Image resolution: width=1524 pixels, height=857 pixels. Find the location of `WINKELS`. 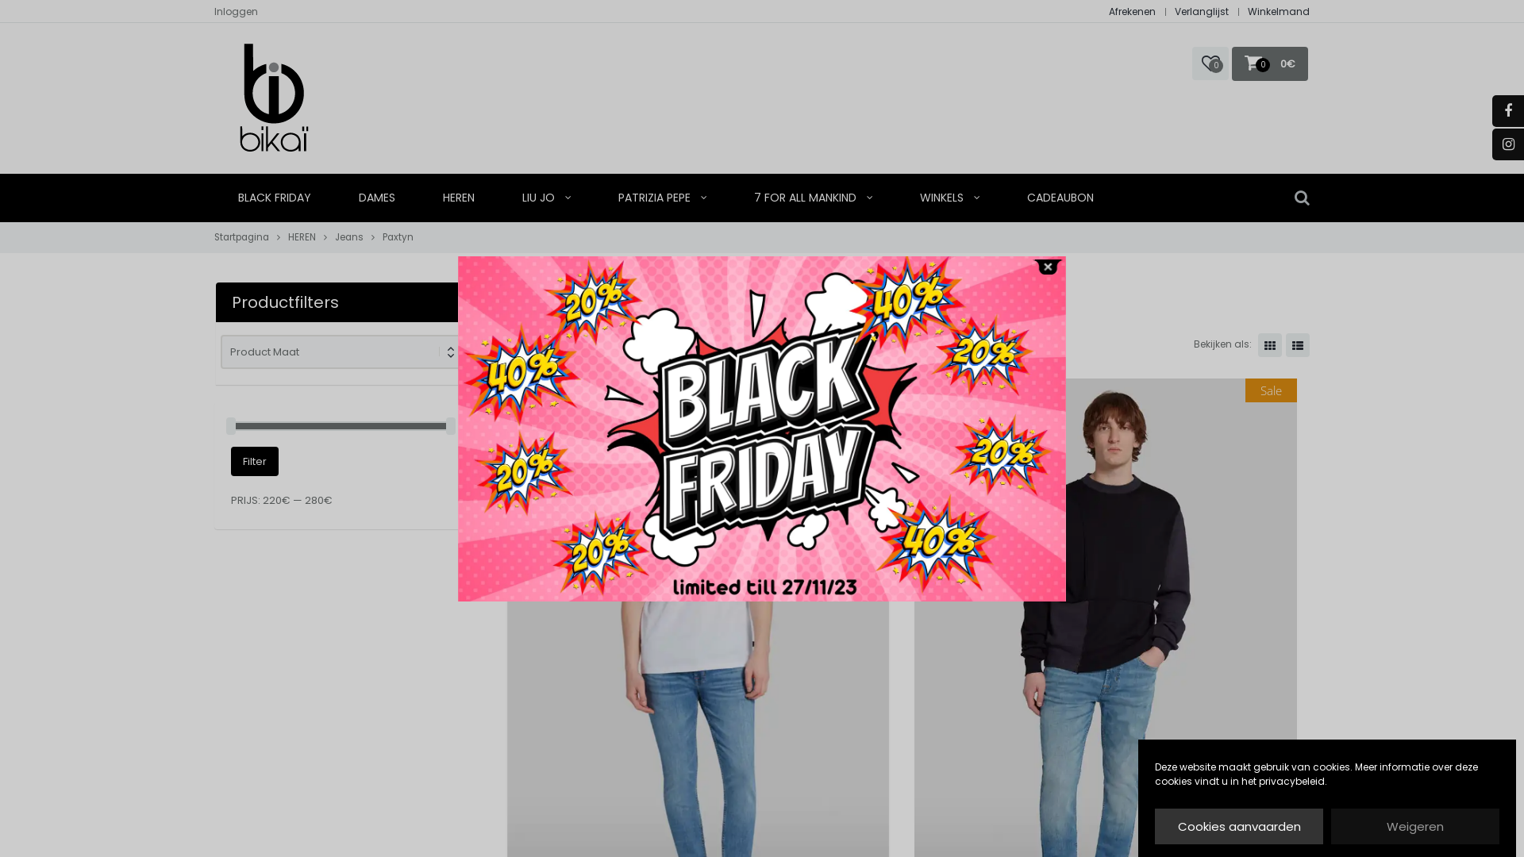

WINKELS is located at coordinates (949, 198).